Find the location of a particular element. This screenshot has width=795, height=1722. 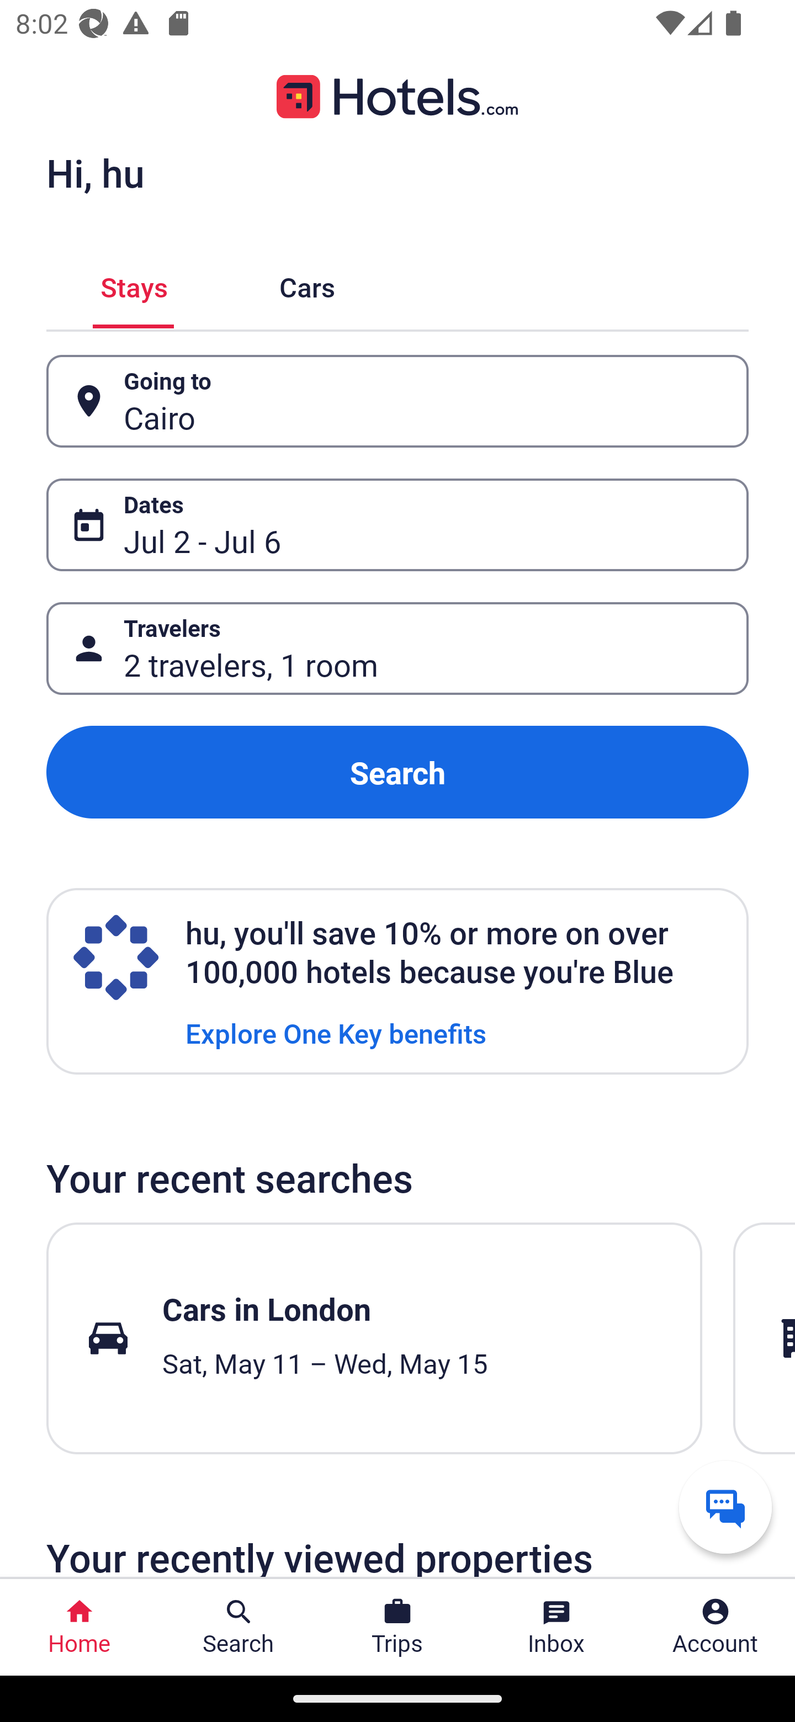

Search Search Button is located at coordinates (239, 1627).